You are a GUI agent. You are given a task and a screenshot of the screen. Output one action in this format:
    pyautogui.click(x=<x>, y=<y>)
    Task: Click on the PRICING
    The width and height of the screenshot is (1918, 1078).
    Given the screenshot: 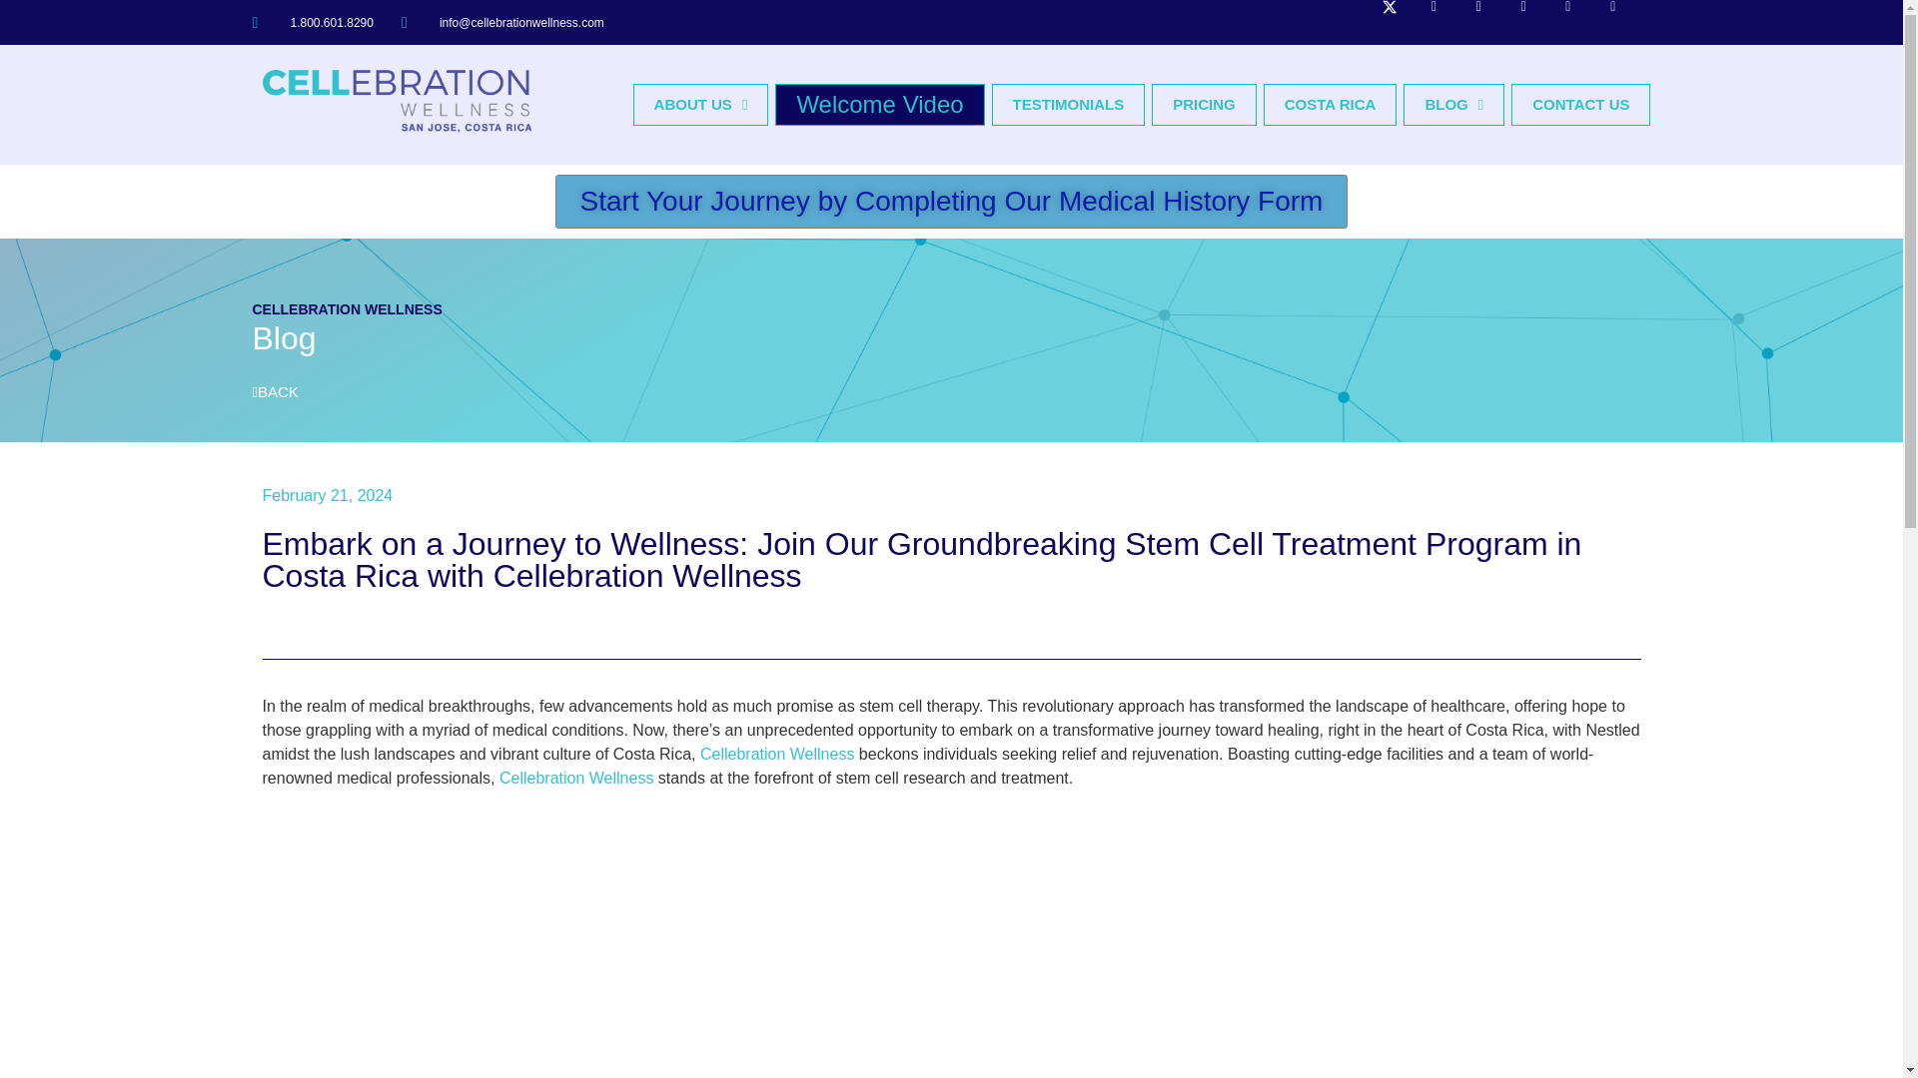 What is the action you would take?
    pyautogui.click(x=1204, y=105)
    